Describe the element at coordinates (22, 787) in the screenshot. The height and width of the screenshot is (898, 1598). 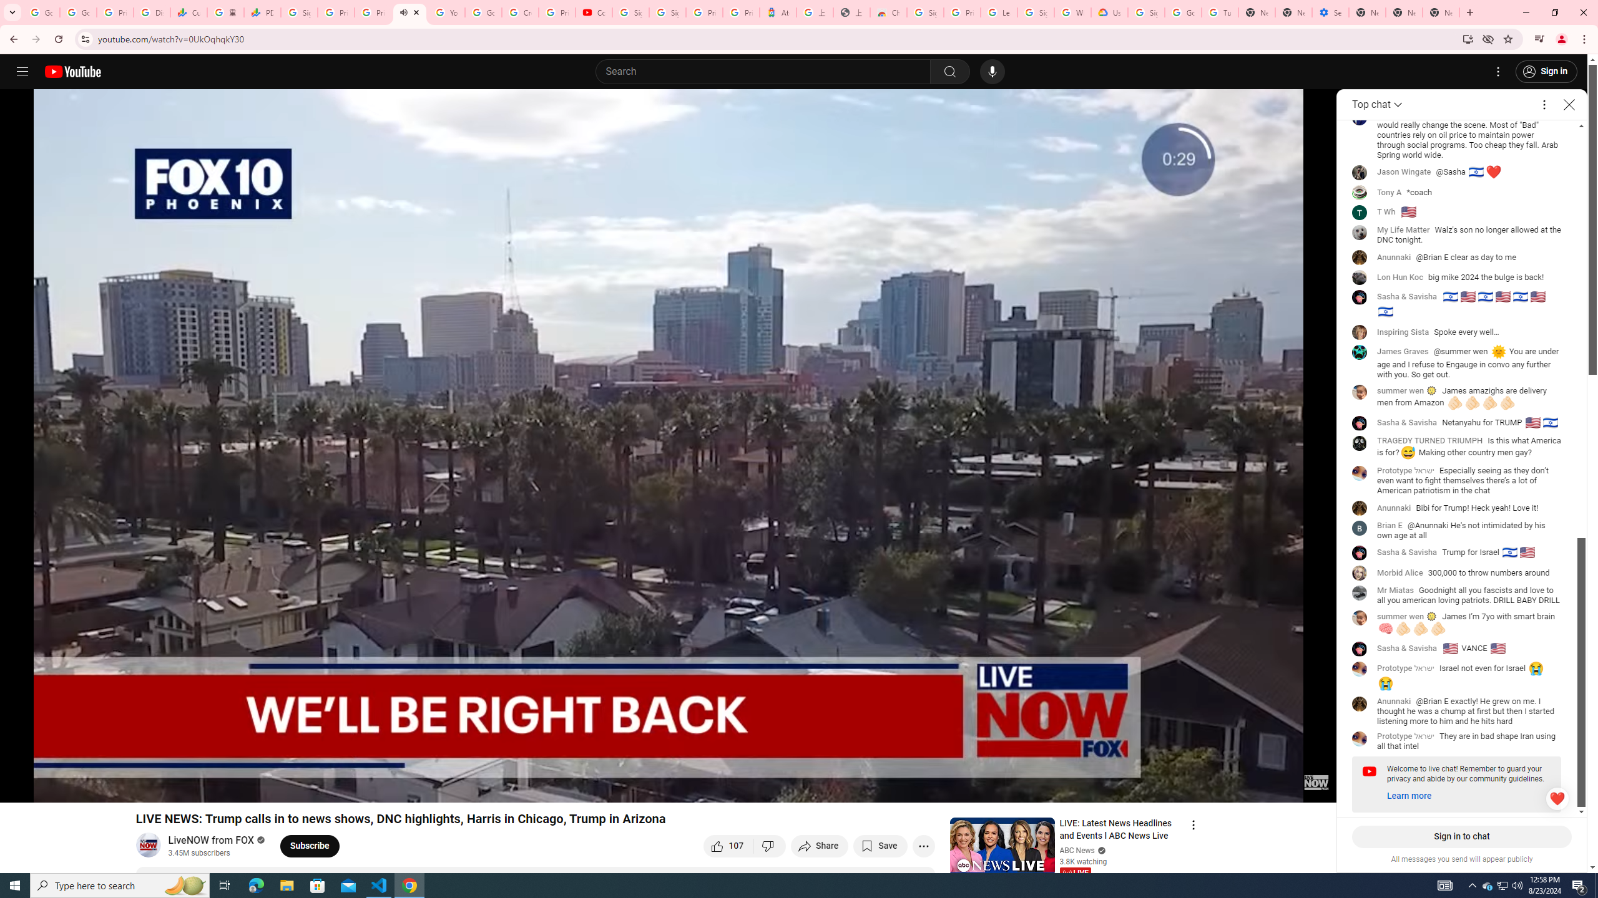
I see `Play (k)` at that location.